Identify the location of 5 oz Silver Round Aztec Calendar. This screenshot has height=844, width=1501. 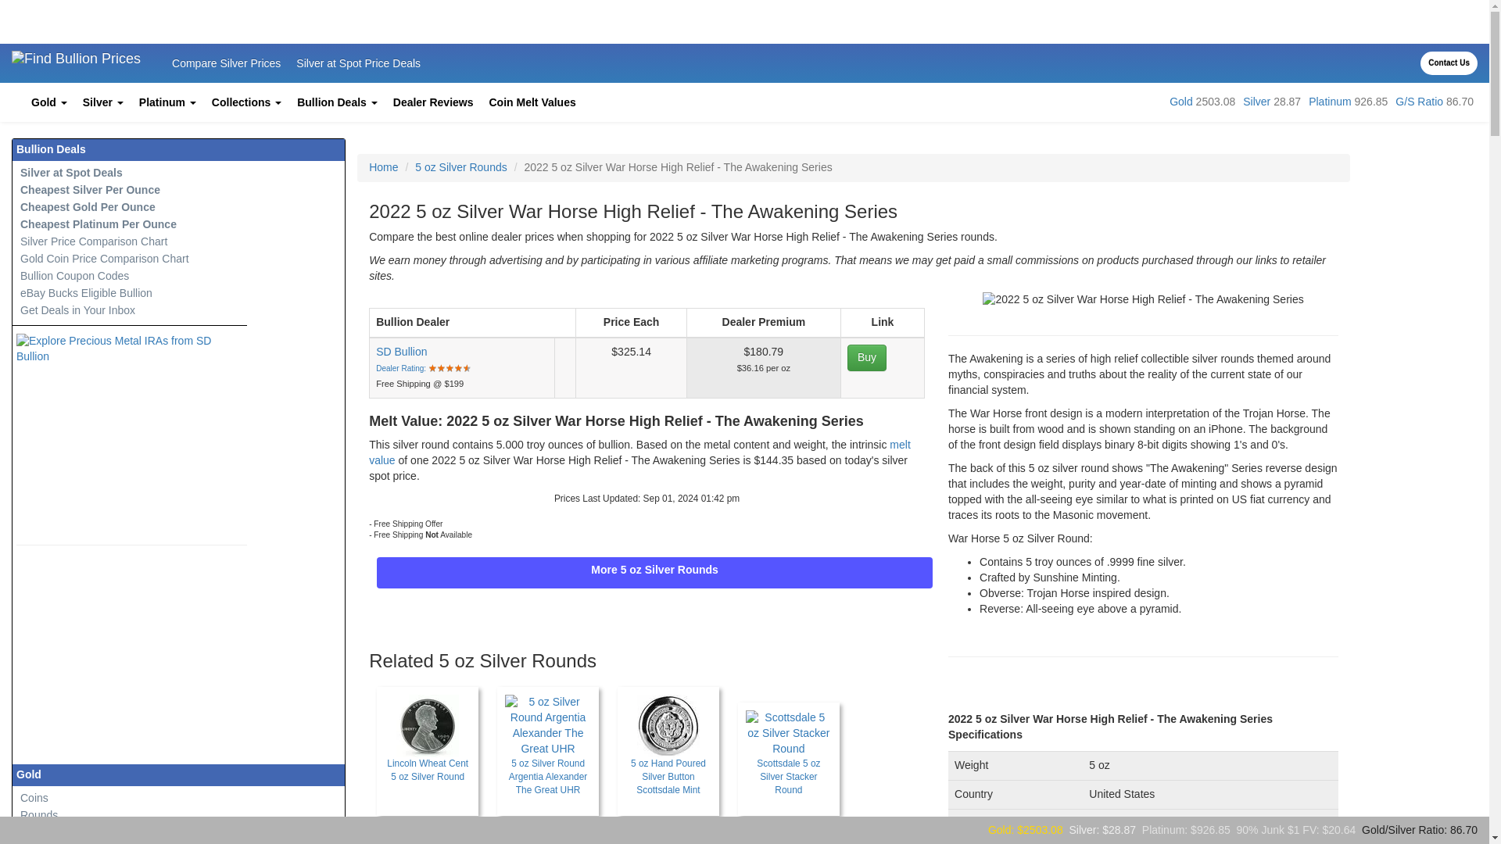
(427, 841).